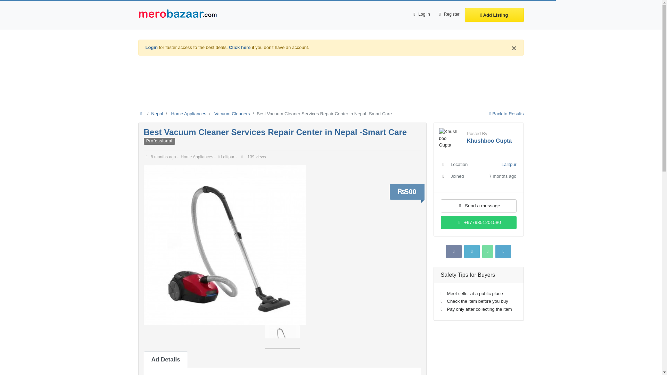 This screenshot has width=667, height=375. What do you see at coordinates (194, 374) in the screenshot?
I see `Lalitpur` at bounding box center [194, 374].